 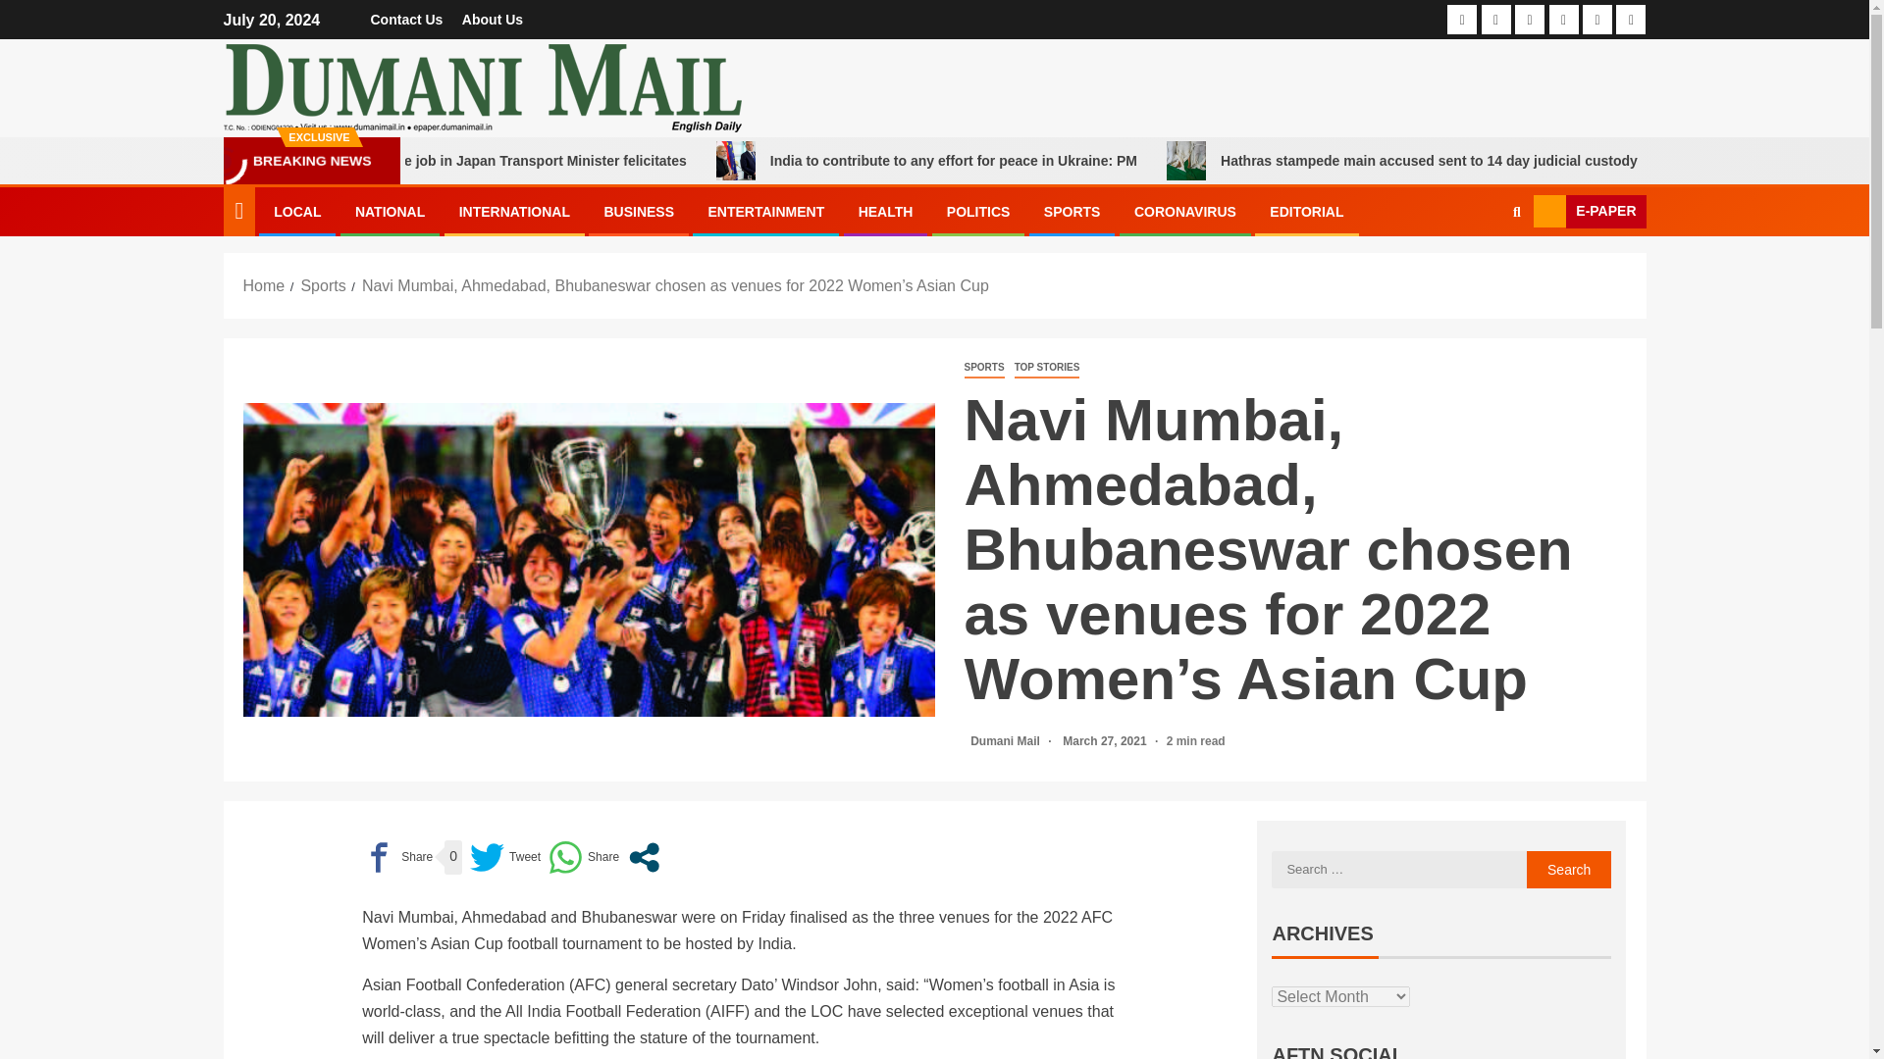 I want to click on SPORTS, so click(x=1072, y=212).